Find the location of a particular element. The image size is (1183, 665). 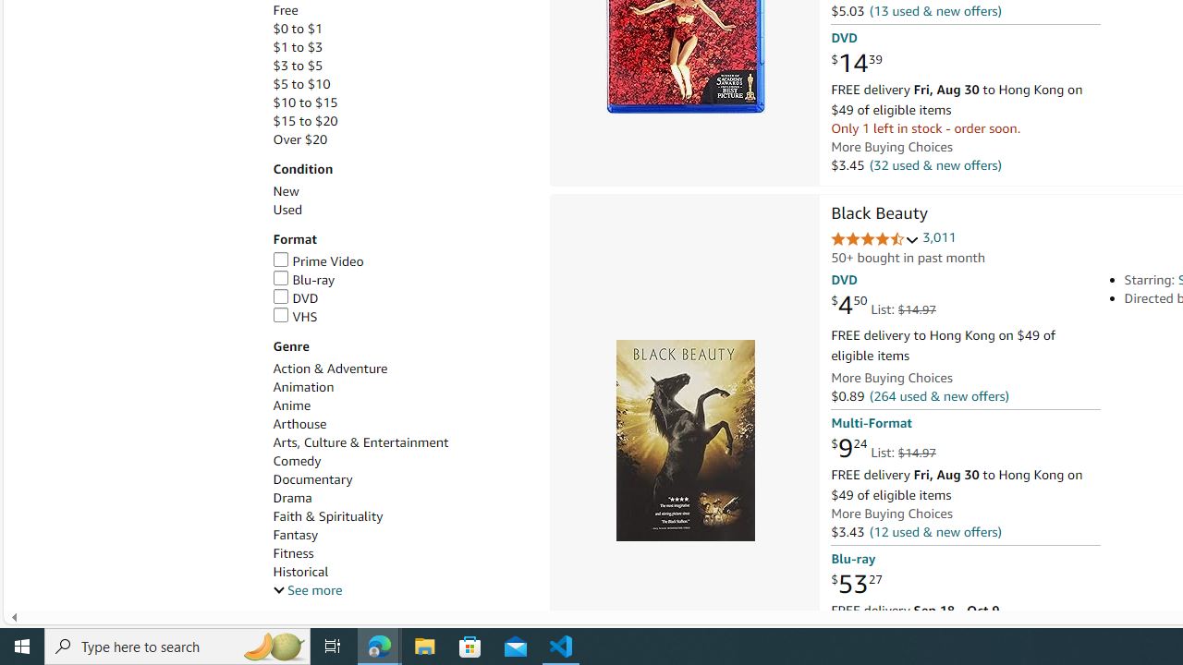

$1 to $3 is located at coordinates (401, 47).